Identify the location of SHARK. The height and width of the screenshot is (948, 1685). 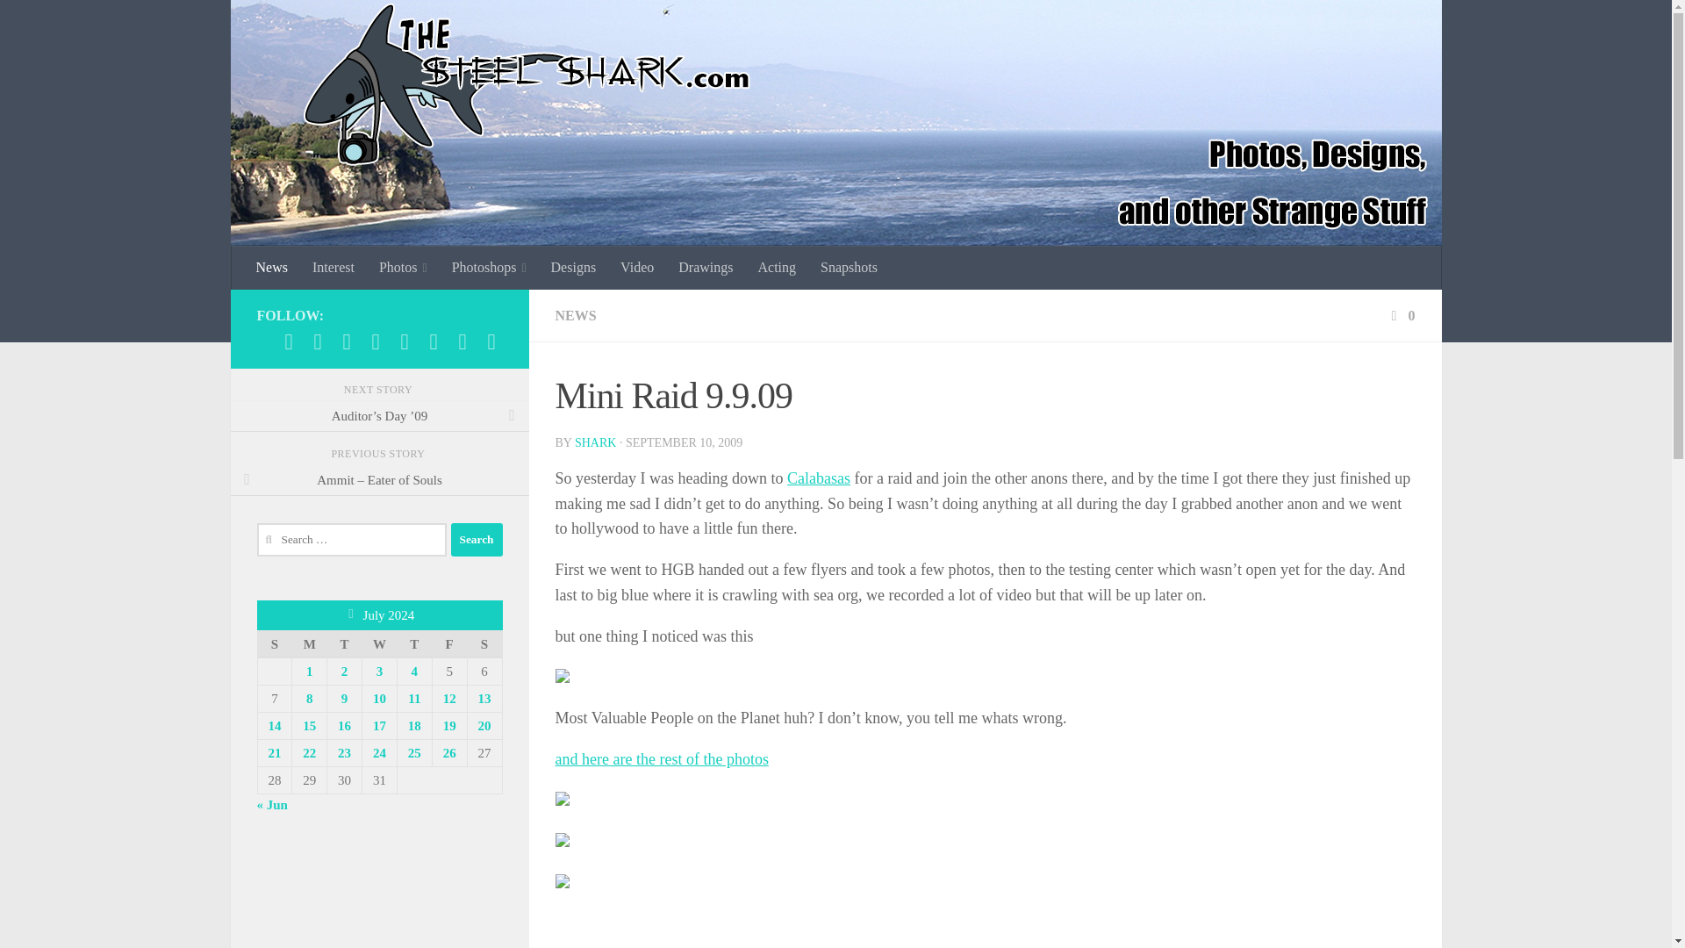
(595, 442).